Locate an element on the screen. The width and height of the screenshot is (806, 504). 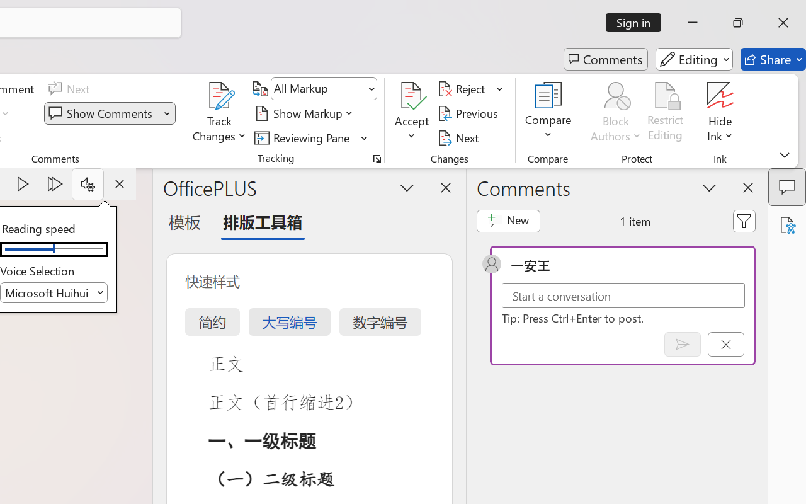
Restrict Editing is located at coordinates (666, 113).